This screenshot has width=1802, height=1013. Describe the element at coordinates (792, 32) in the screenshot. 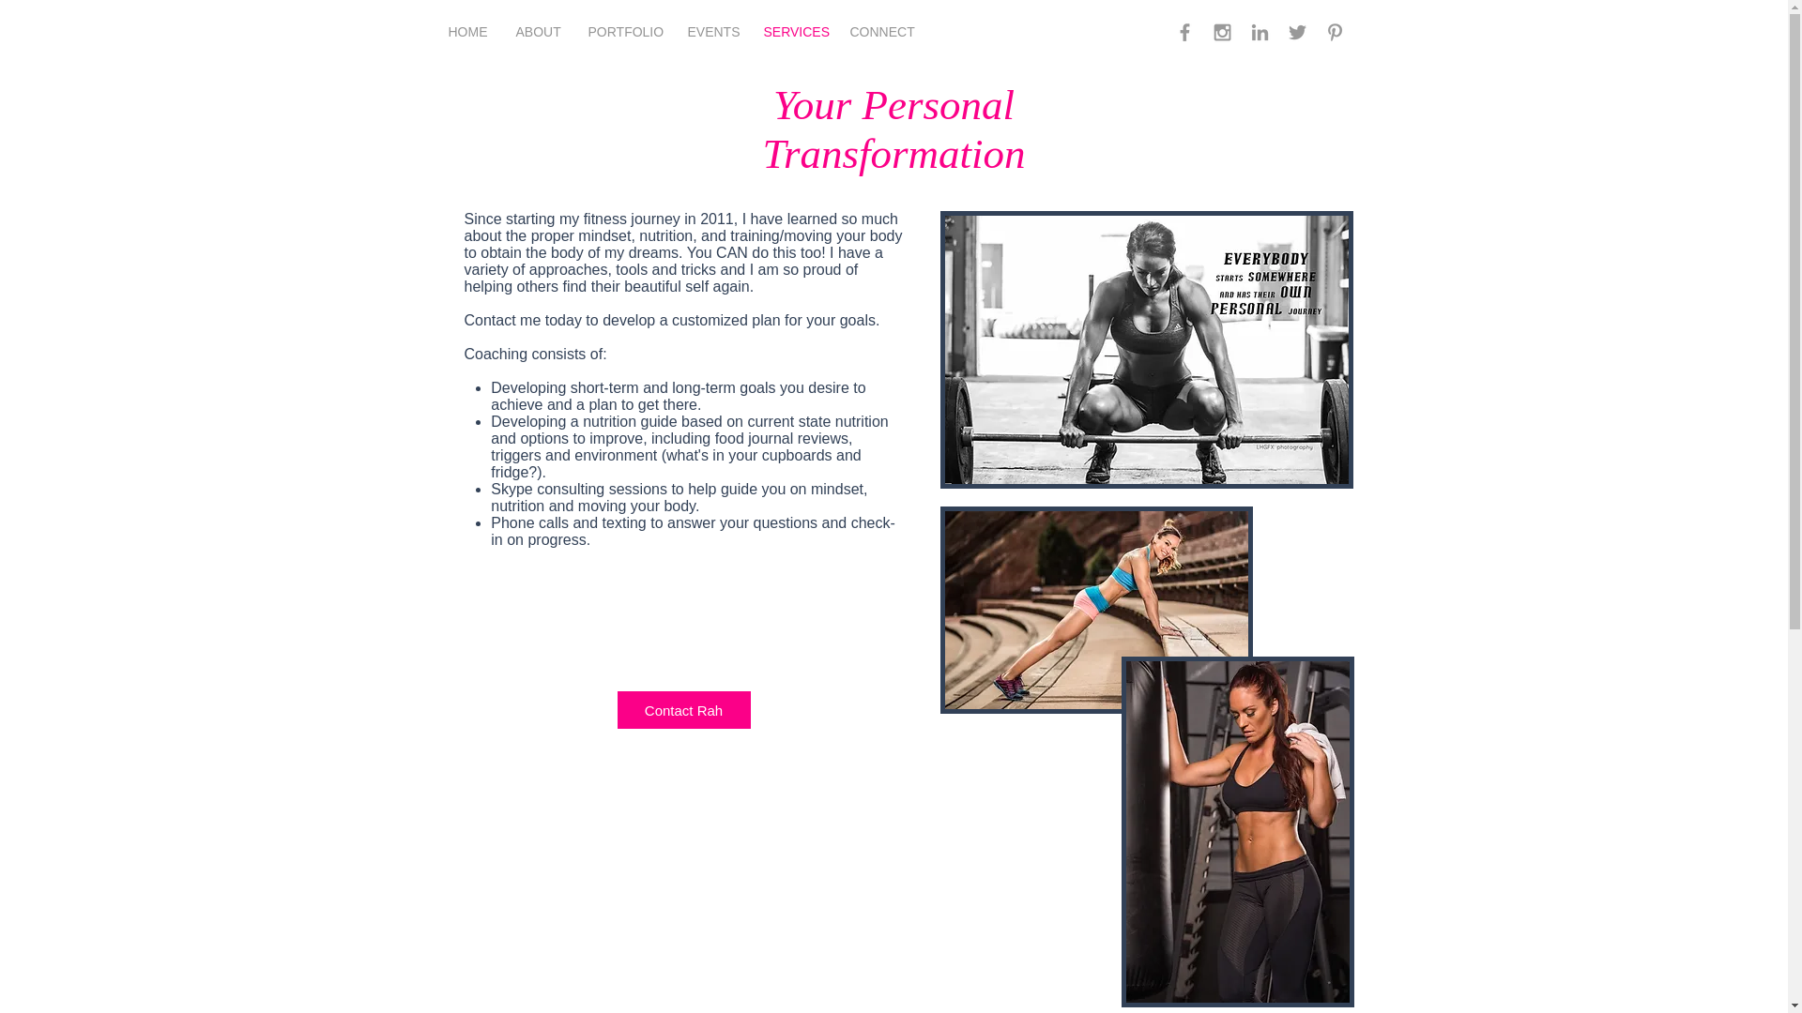

I see `SERVICES` at that location.